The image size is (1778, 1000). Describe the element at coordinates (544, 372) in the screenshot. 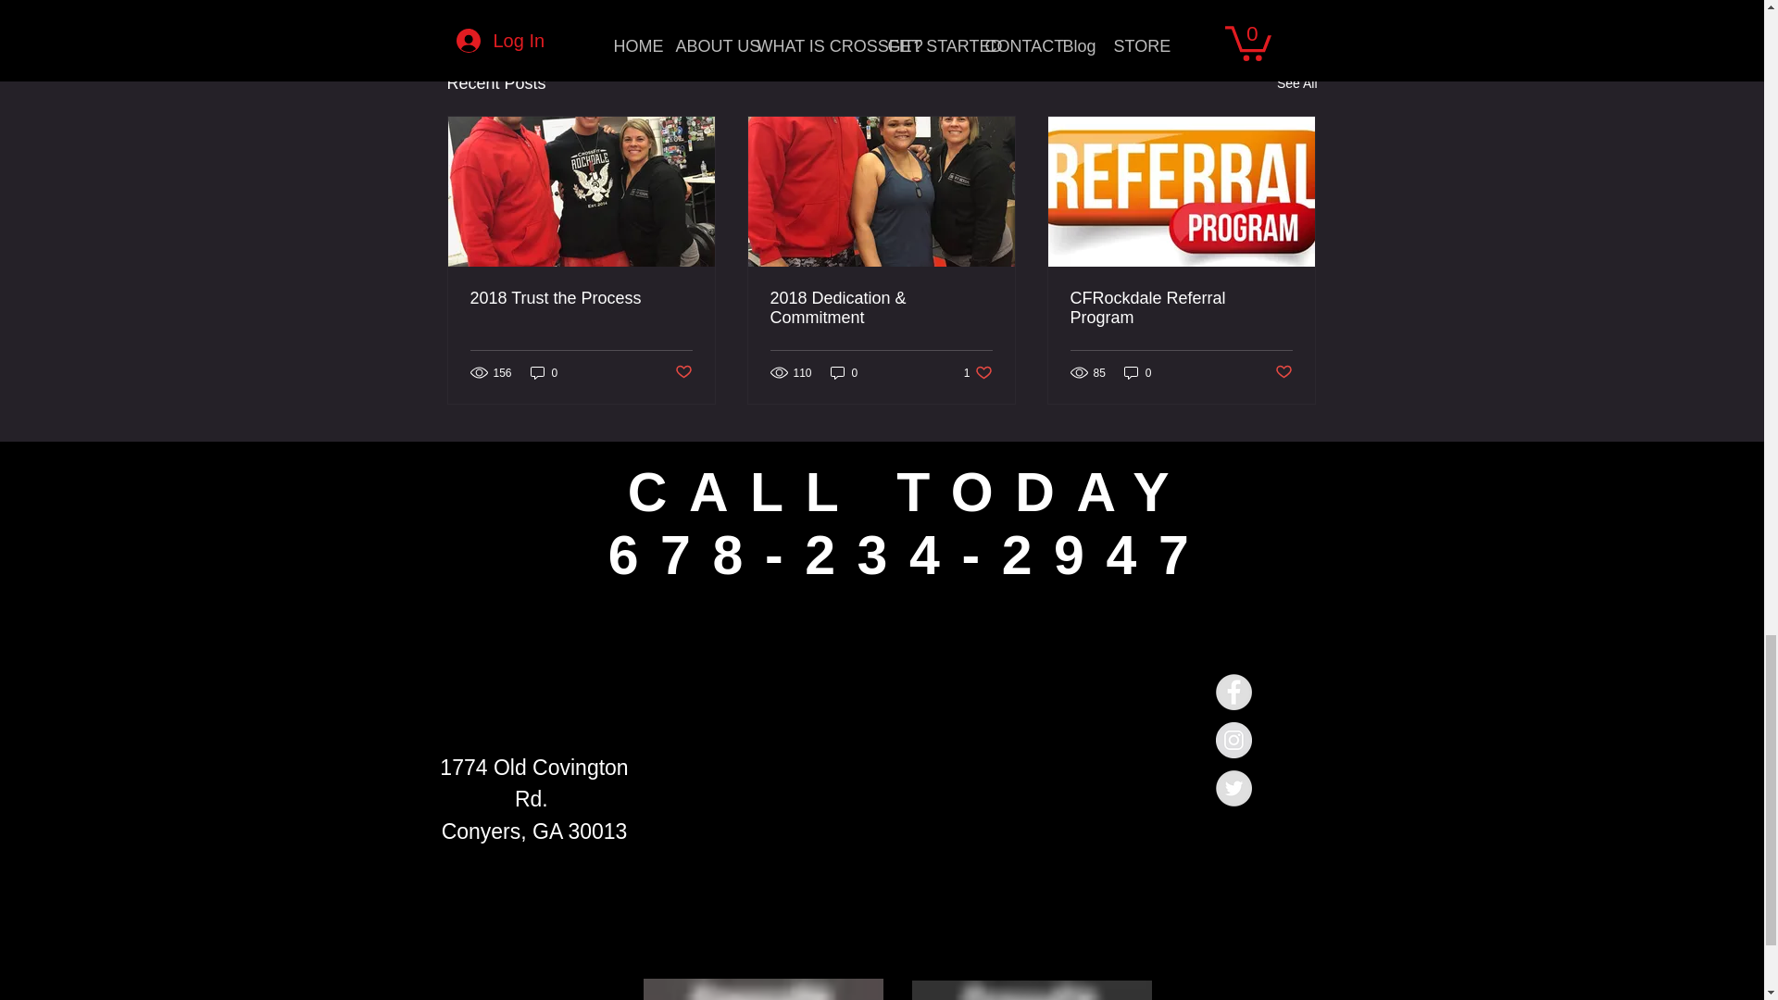

I see `0` at that location.